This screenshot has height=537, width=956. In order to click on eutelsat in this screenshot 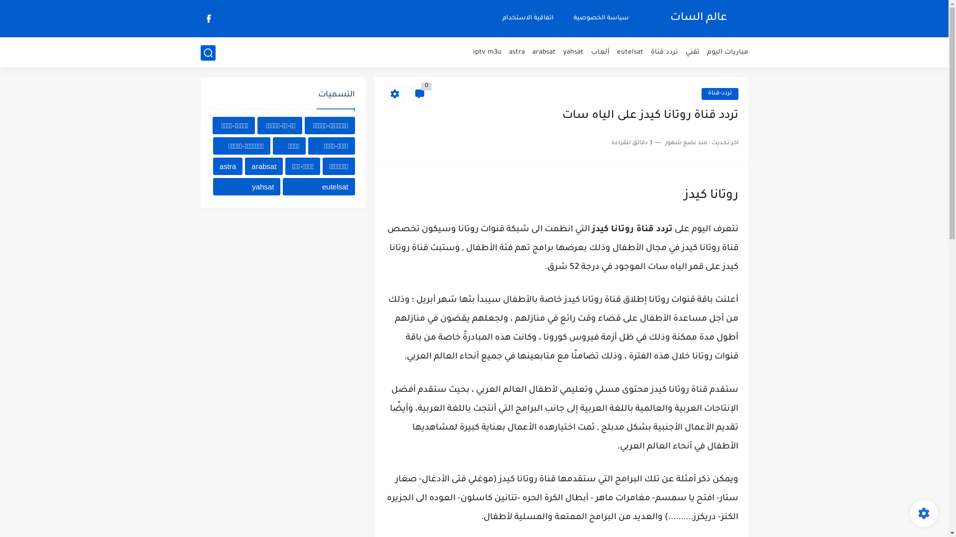, I will do `click(319, 187)`.